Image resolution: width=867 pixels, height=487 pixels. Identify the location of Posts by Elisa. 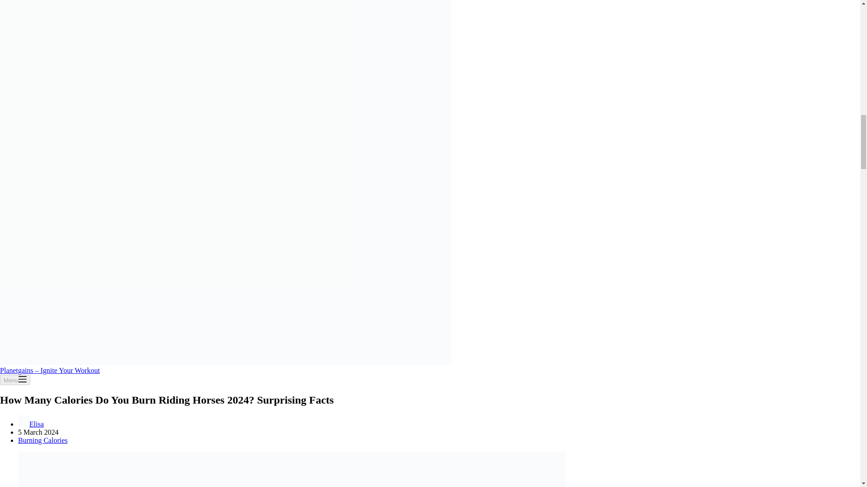
(37, 424).